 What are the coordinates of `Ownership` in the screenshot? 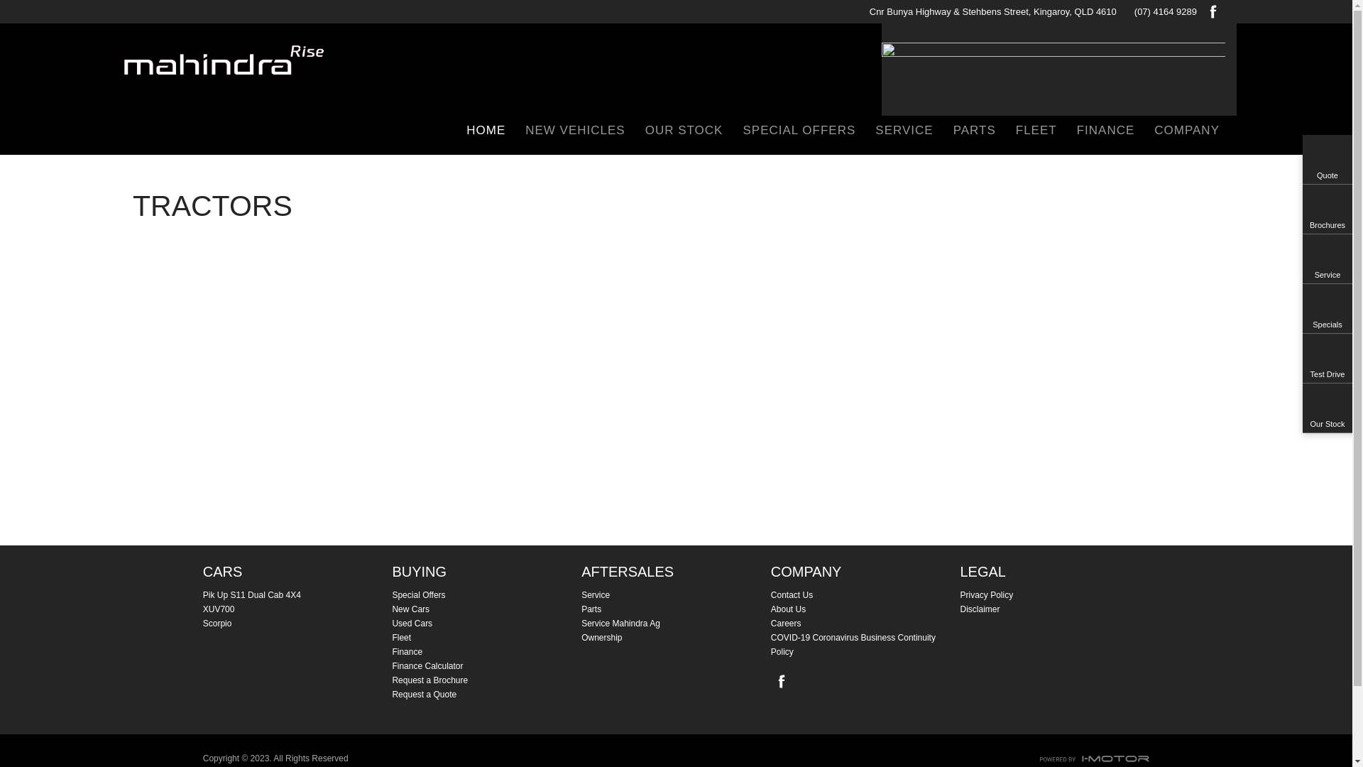 It's located at (676, 638).